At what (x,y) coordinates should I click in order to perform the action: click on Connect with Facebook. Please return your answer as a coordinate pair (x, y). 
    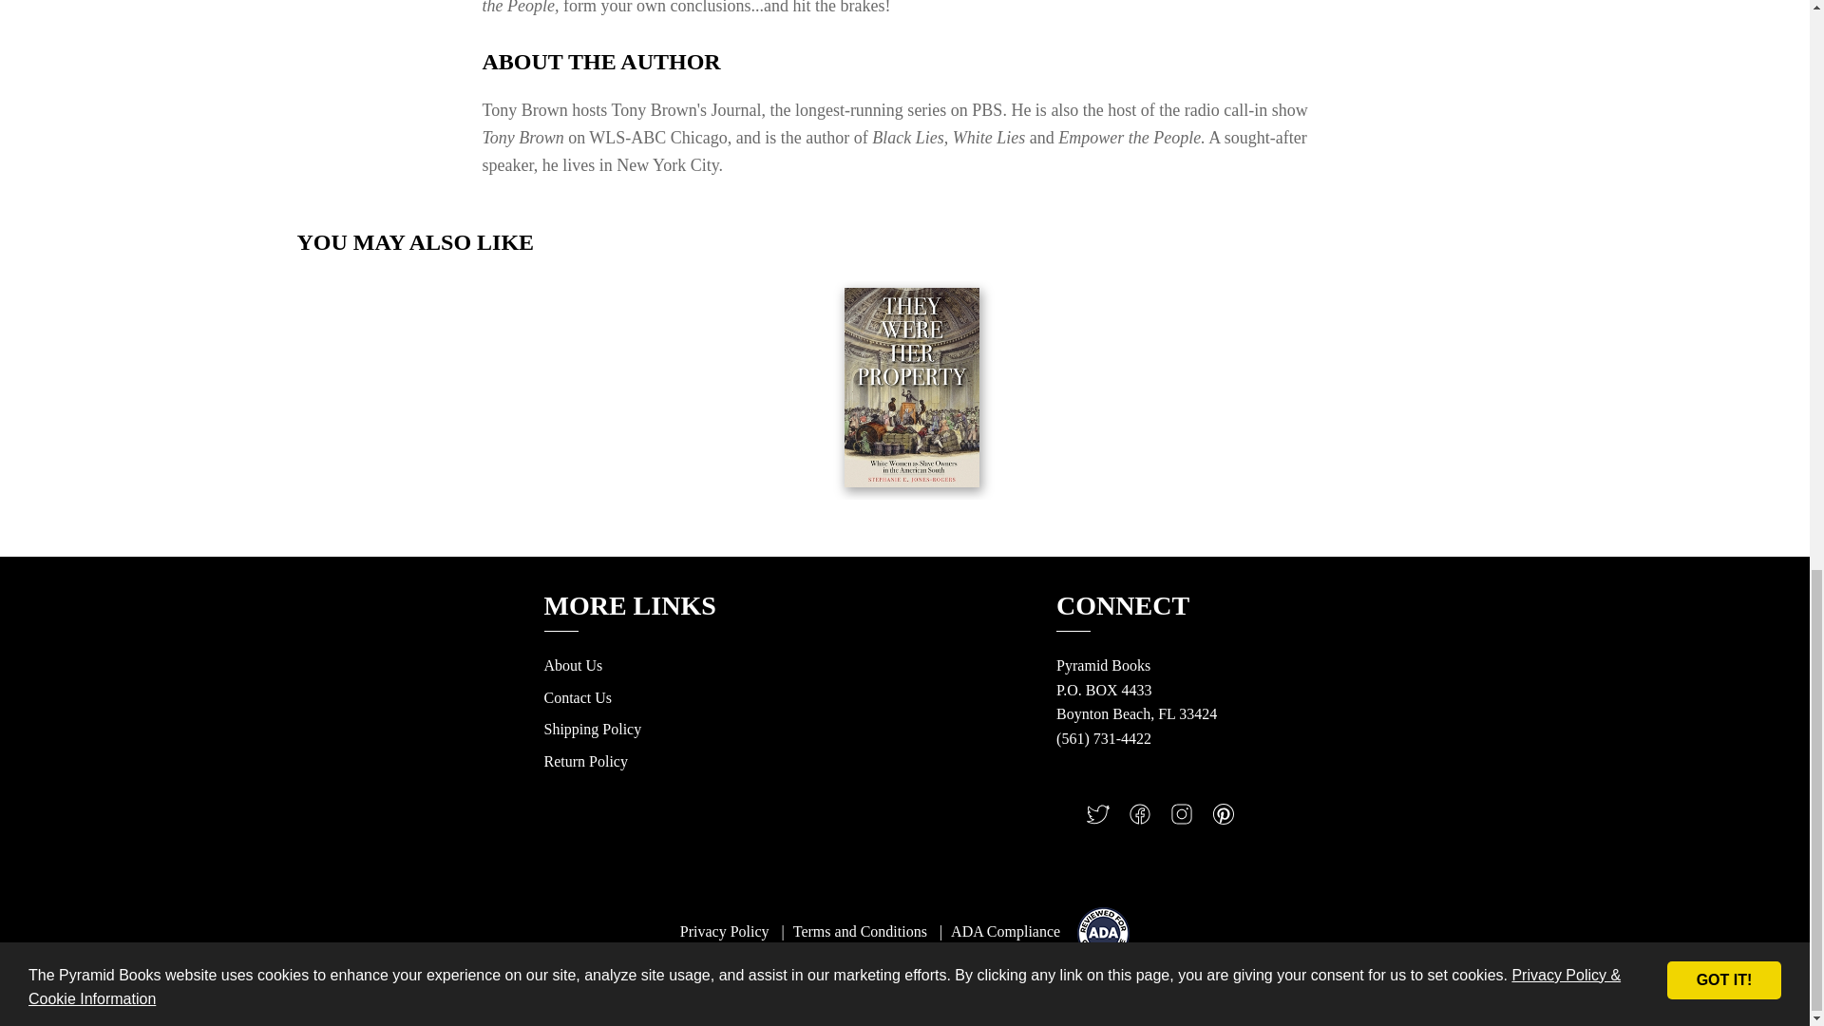
    Looking at the image, I should click on (1140, 819).